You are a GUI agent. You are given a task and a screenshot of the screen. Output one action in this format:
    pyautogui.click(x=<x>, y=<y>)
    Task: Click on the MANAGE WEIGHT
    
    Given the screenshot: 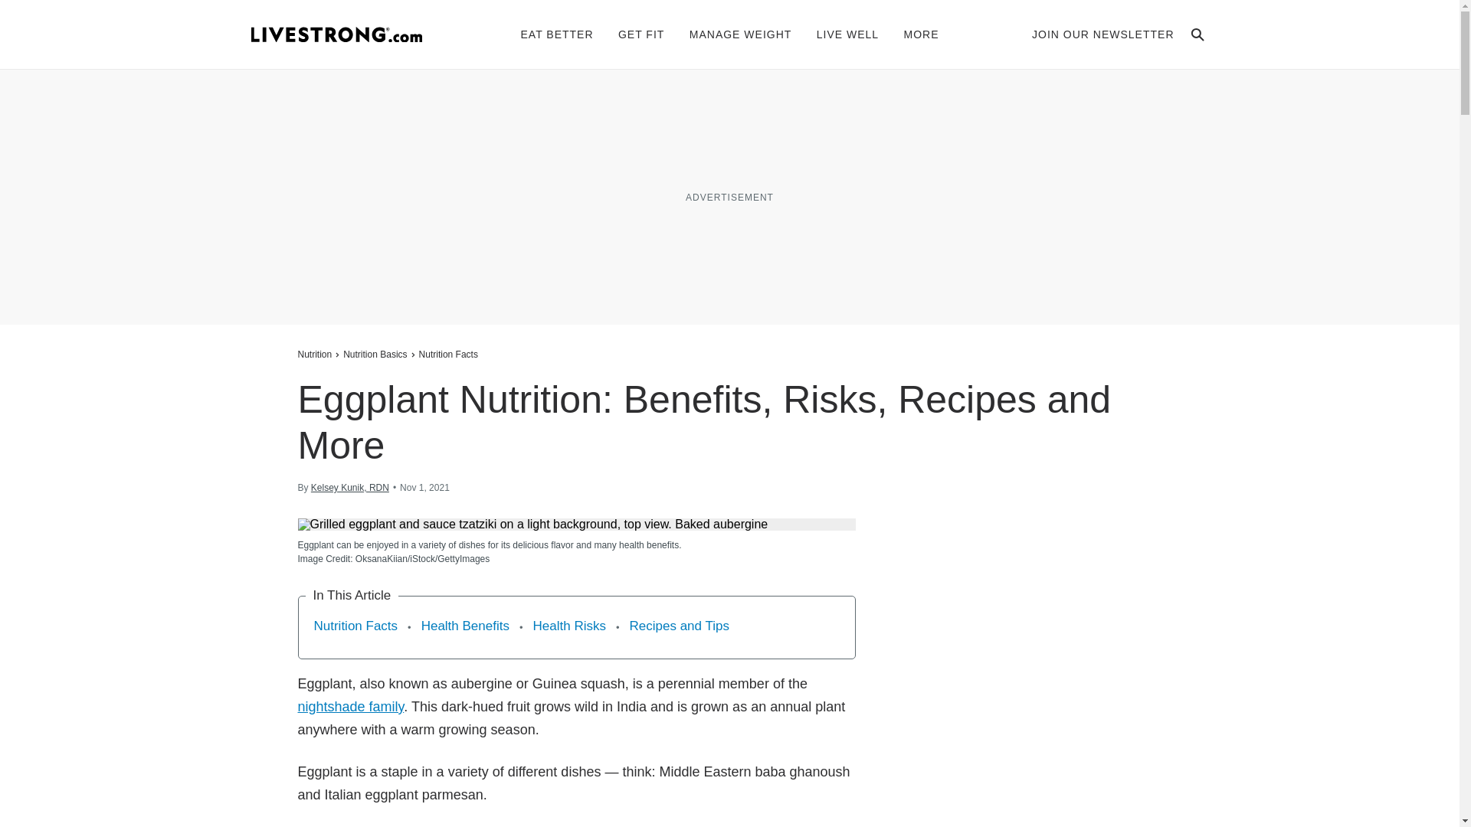 What is the action you would take?
    pyautogui.click(x=741, y=34)
    